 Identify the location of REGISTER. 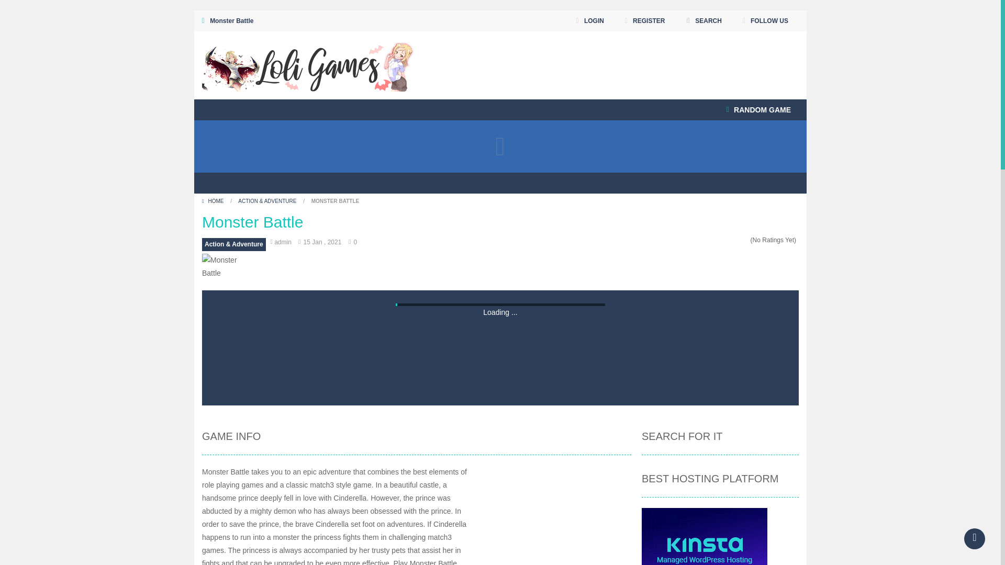
(644, 21).